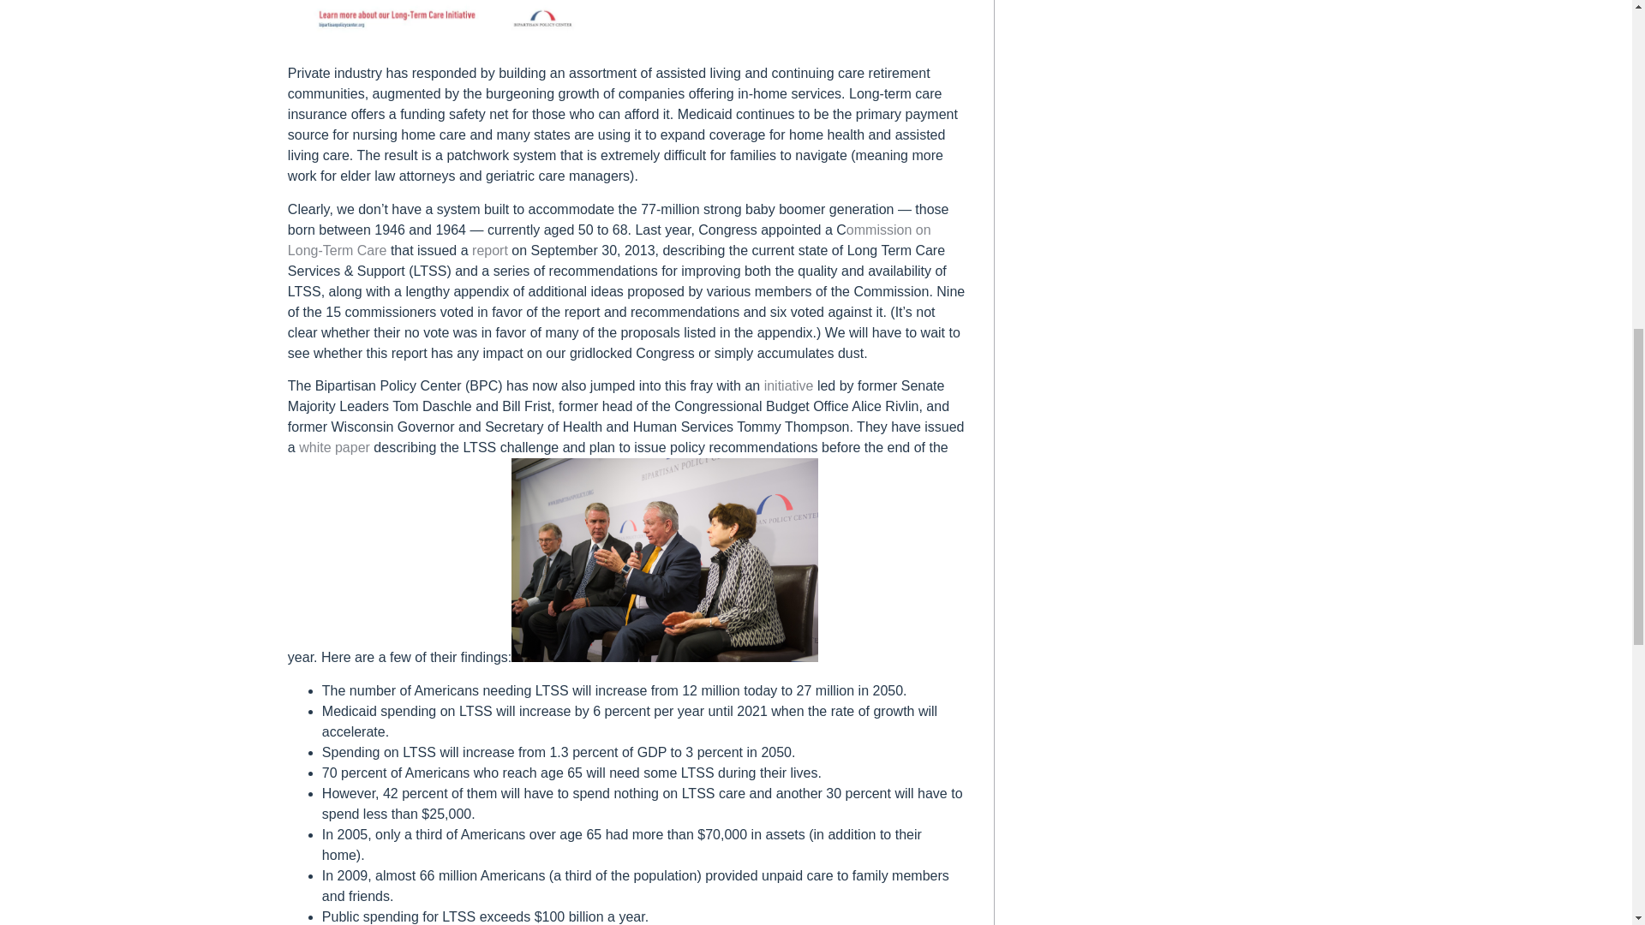 This screenshot has height=925, width=1645. I want to click on report, so click(490, 250).